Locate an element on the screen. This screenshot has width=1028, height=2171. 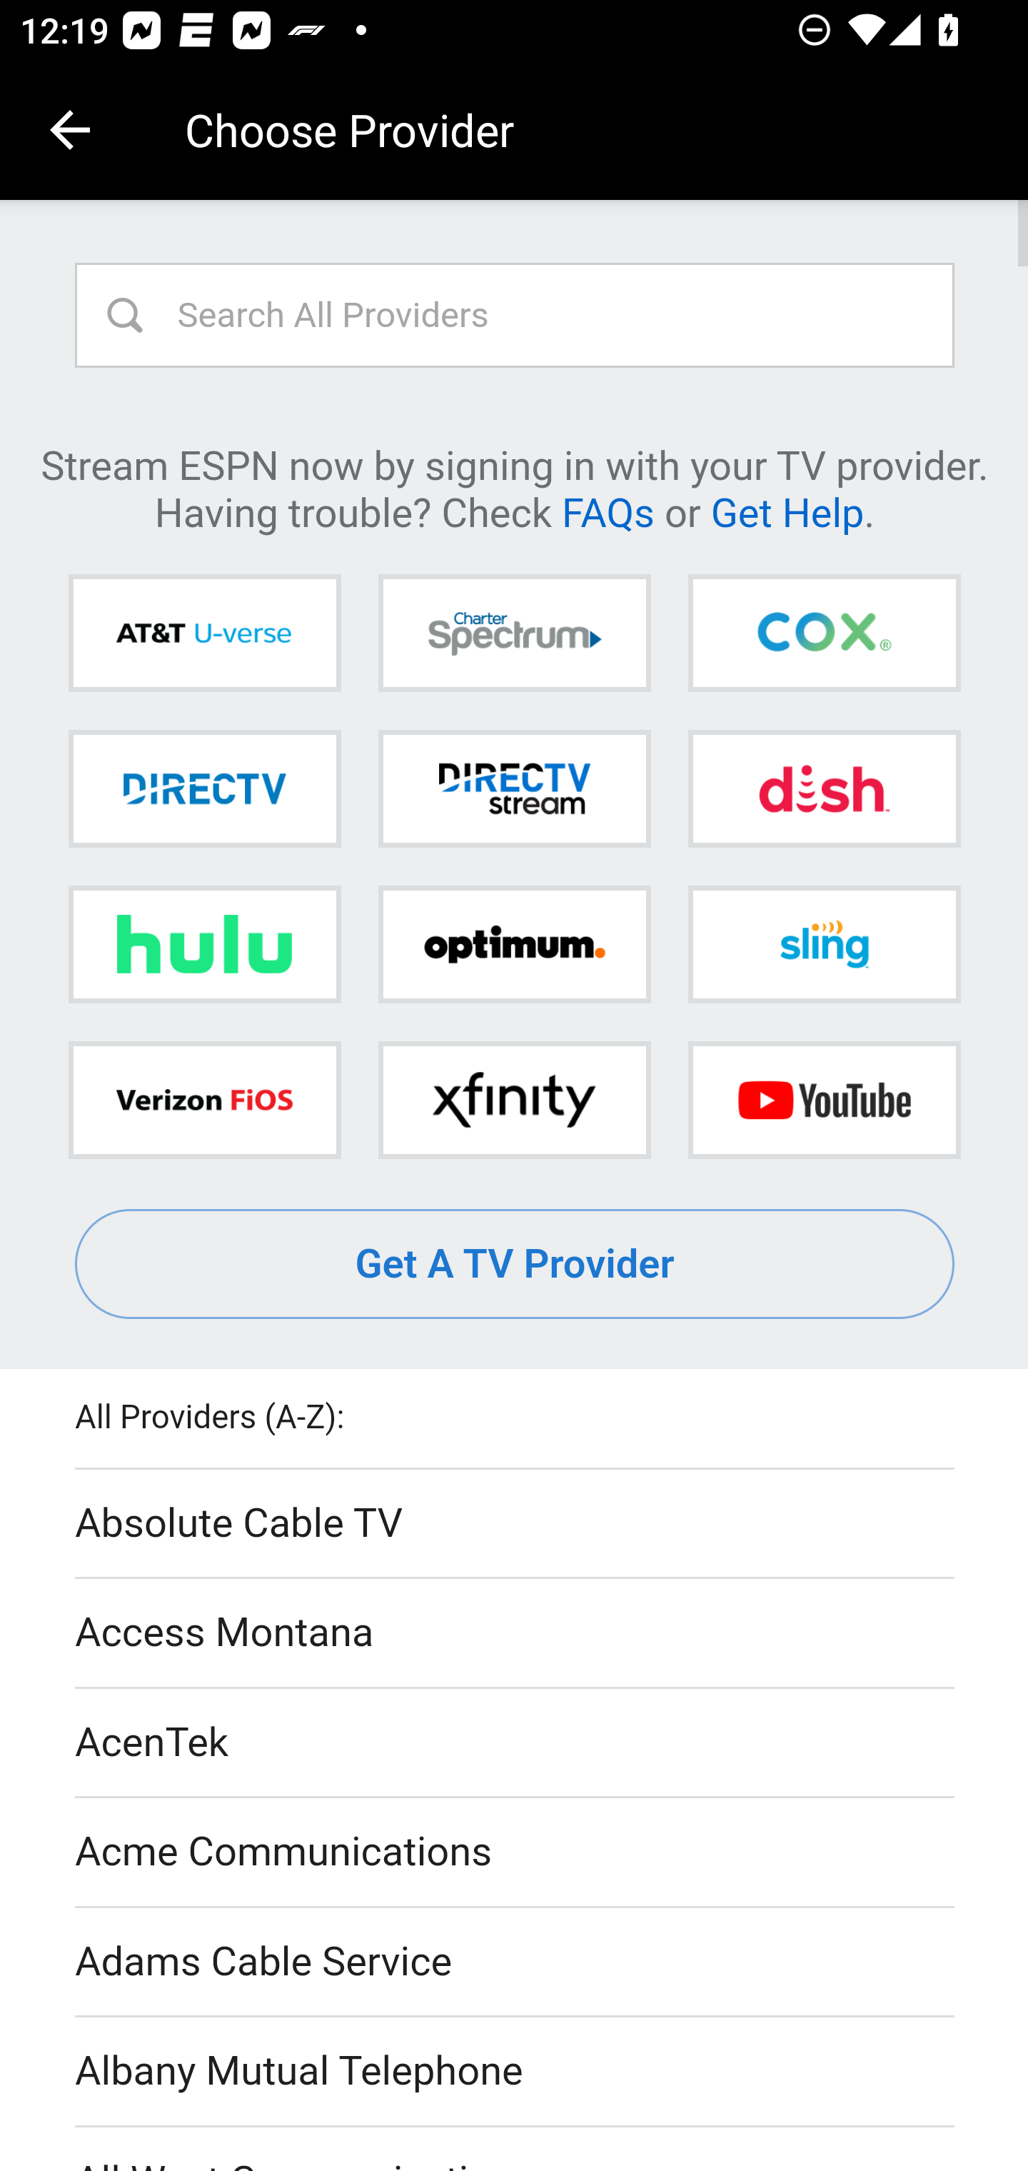
Navigate up is located at coordinates (70, 130).